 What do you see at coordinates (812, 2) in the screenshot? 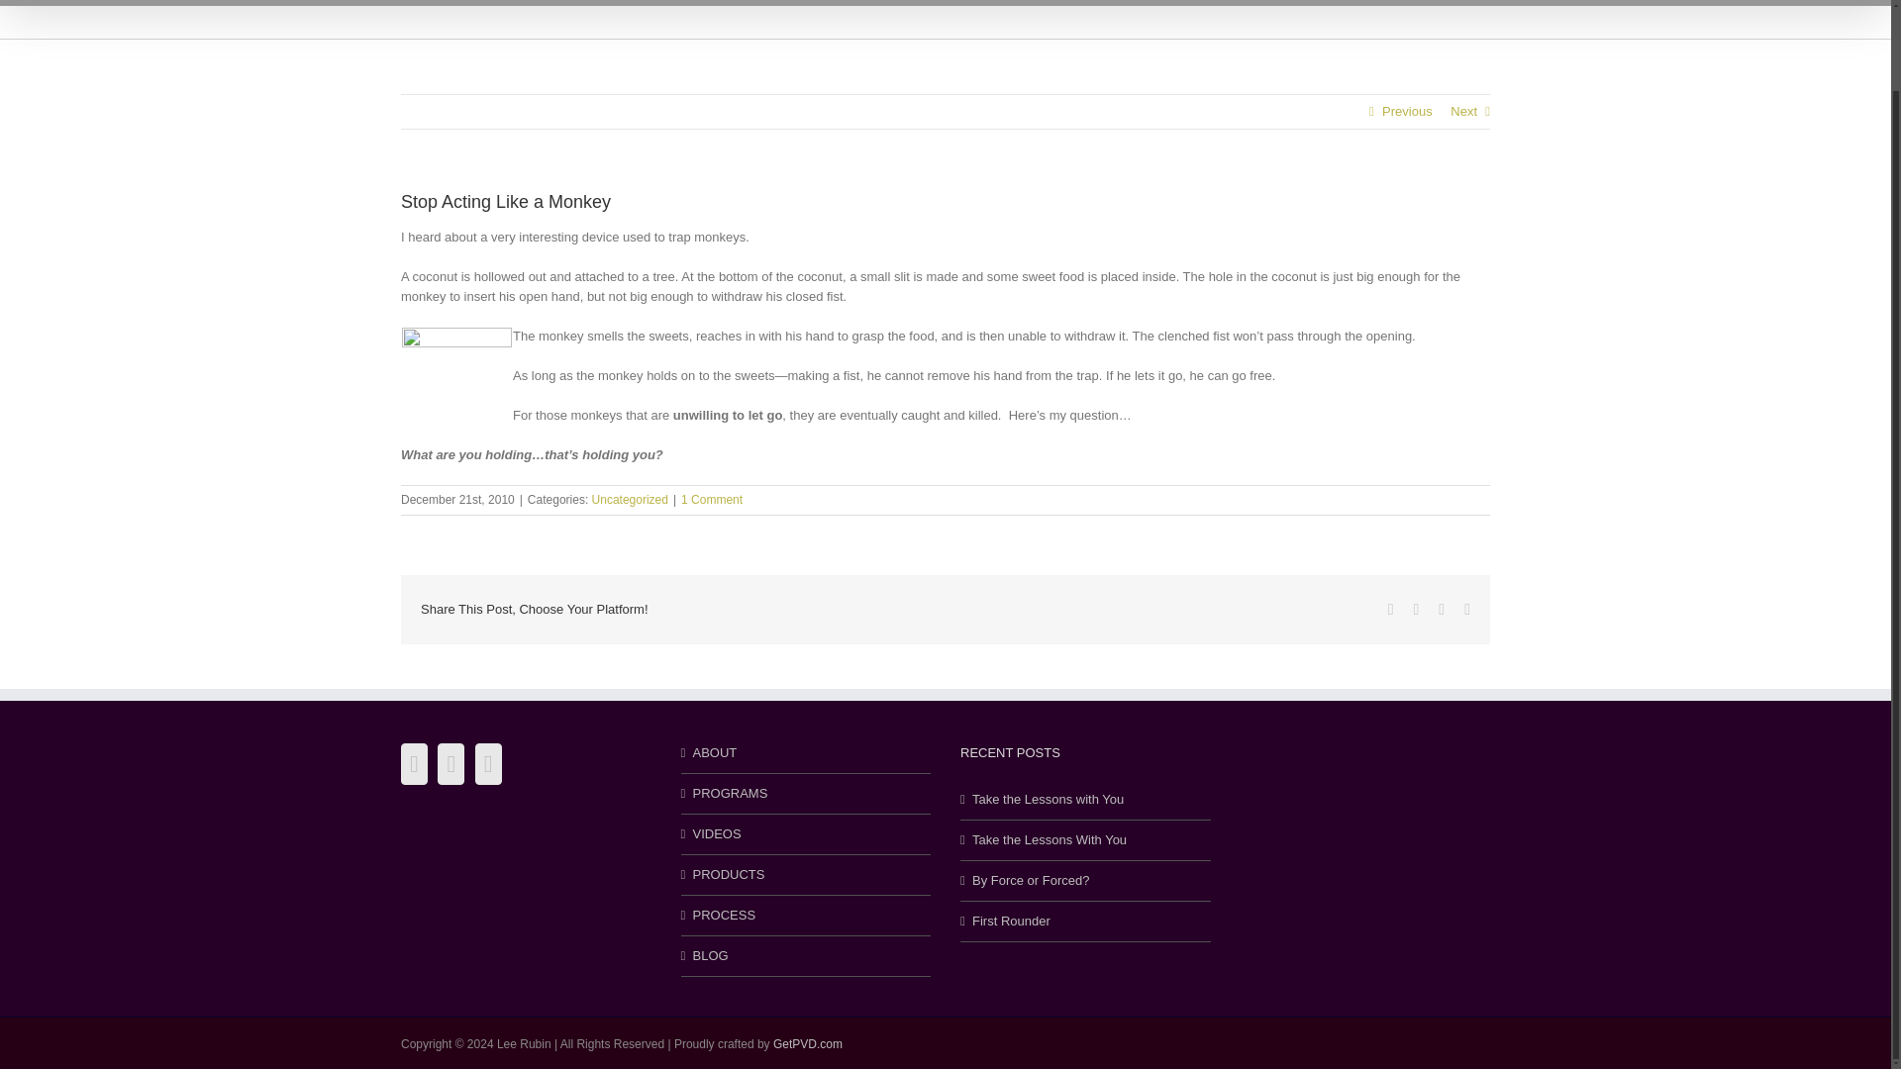
I see `ABOUT` at bounding box center [812, 2].